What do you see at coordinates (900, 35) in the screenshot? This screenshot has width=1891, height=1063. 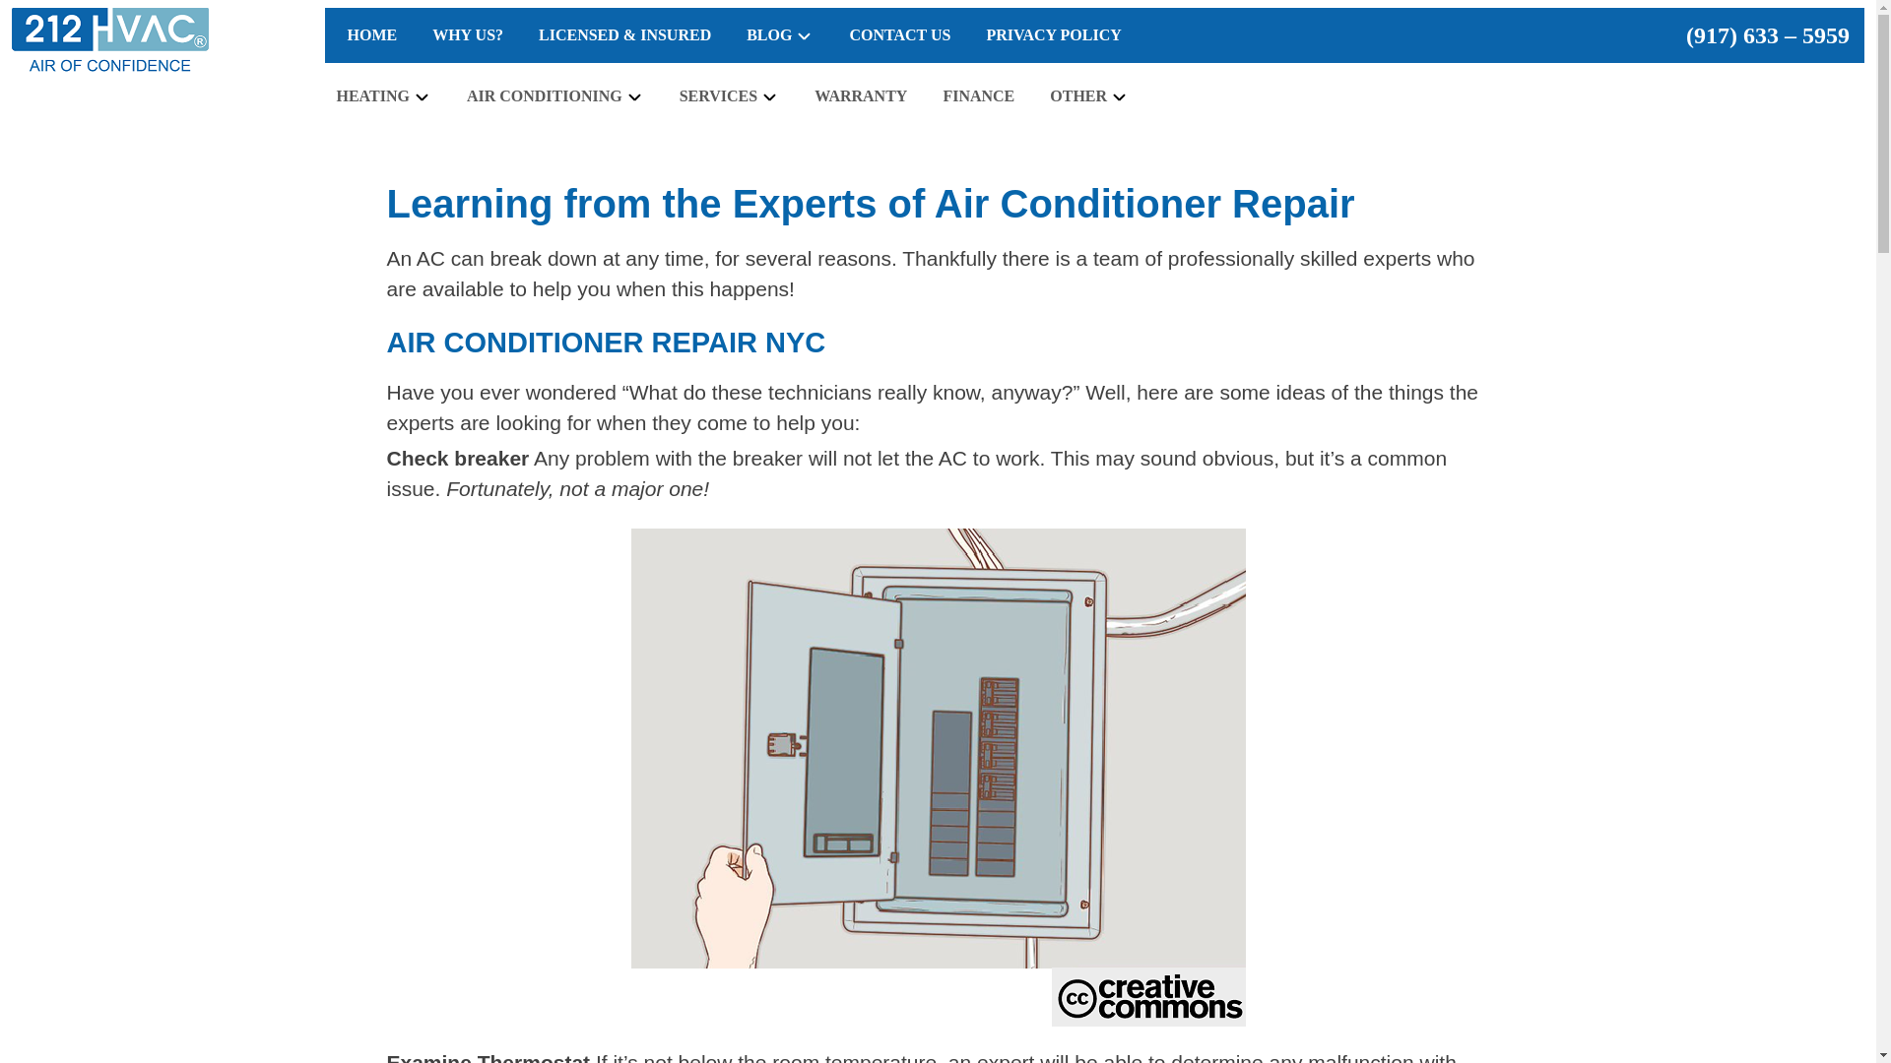 I see `CONTACT US` at bounding box center [900, 35].